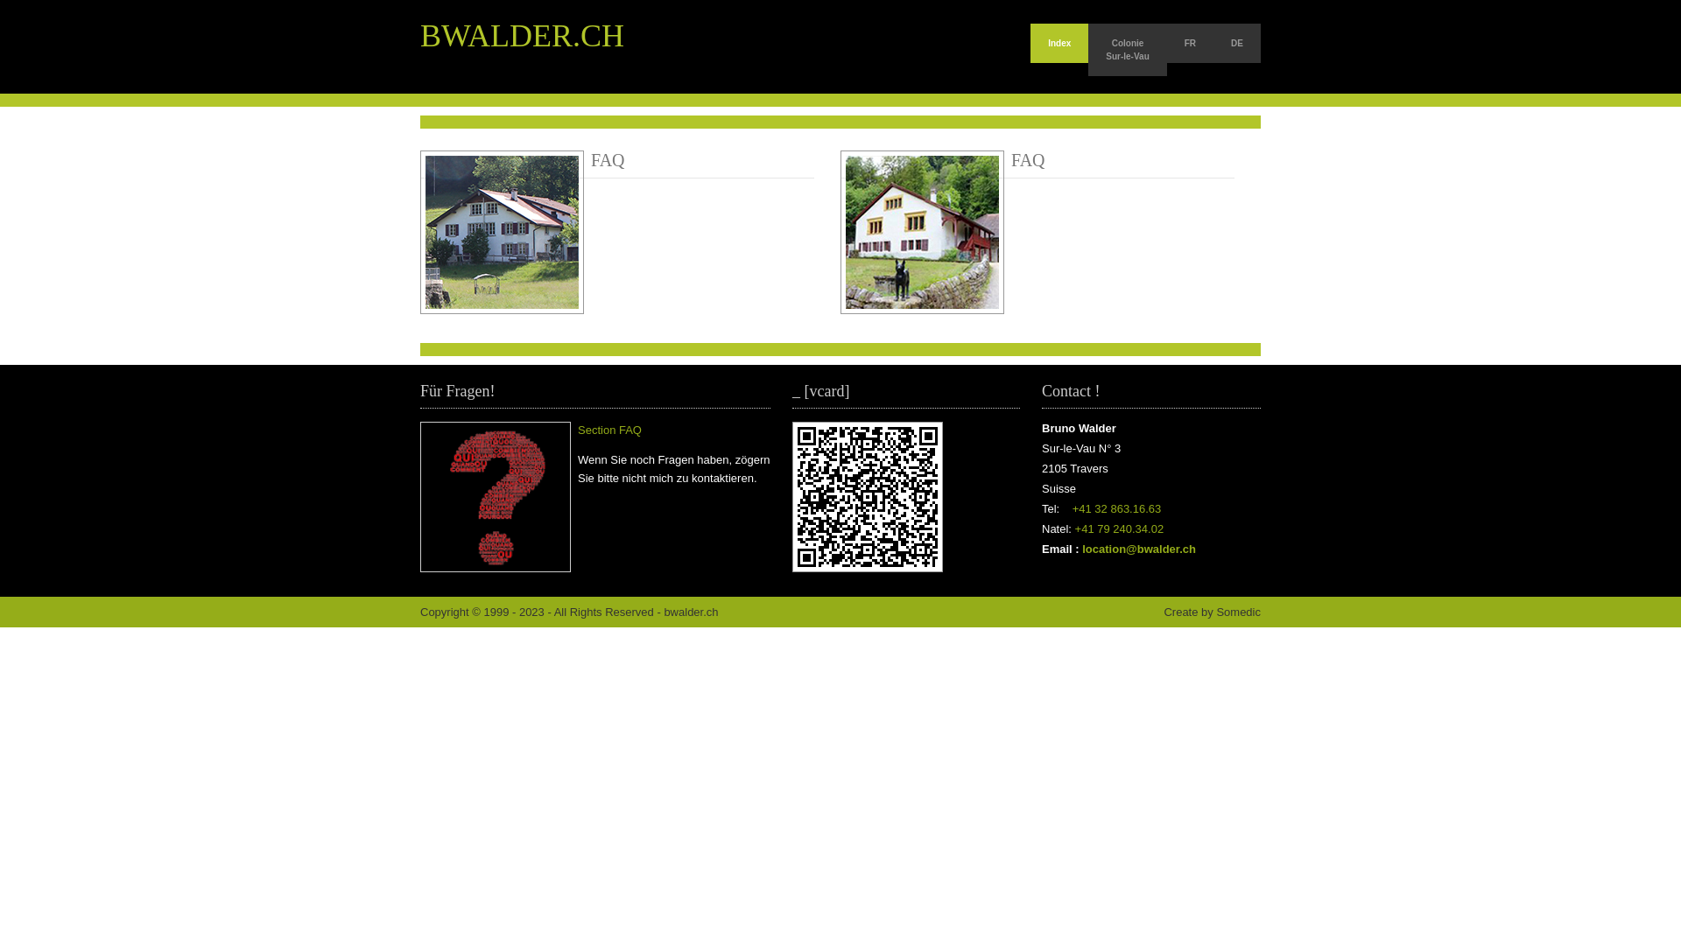 The width and height of the screenshot is (1681, 945). I want to click on BWALDER.CH, so click(522, 36).